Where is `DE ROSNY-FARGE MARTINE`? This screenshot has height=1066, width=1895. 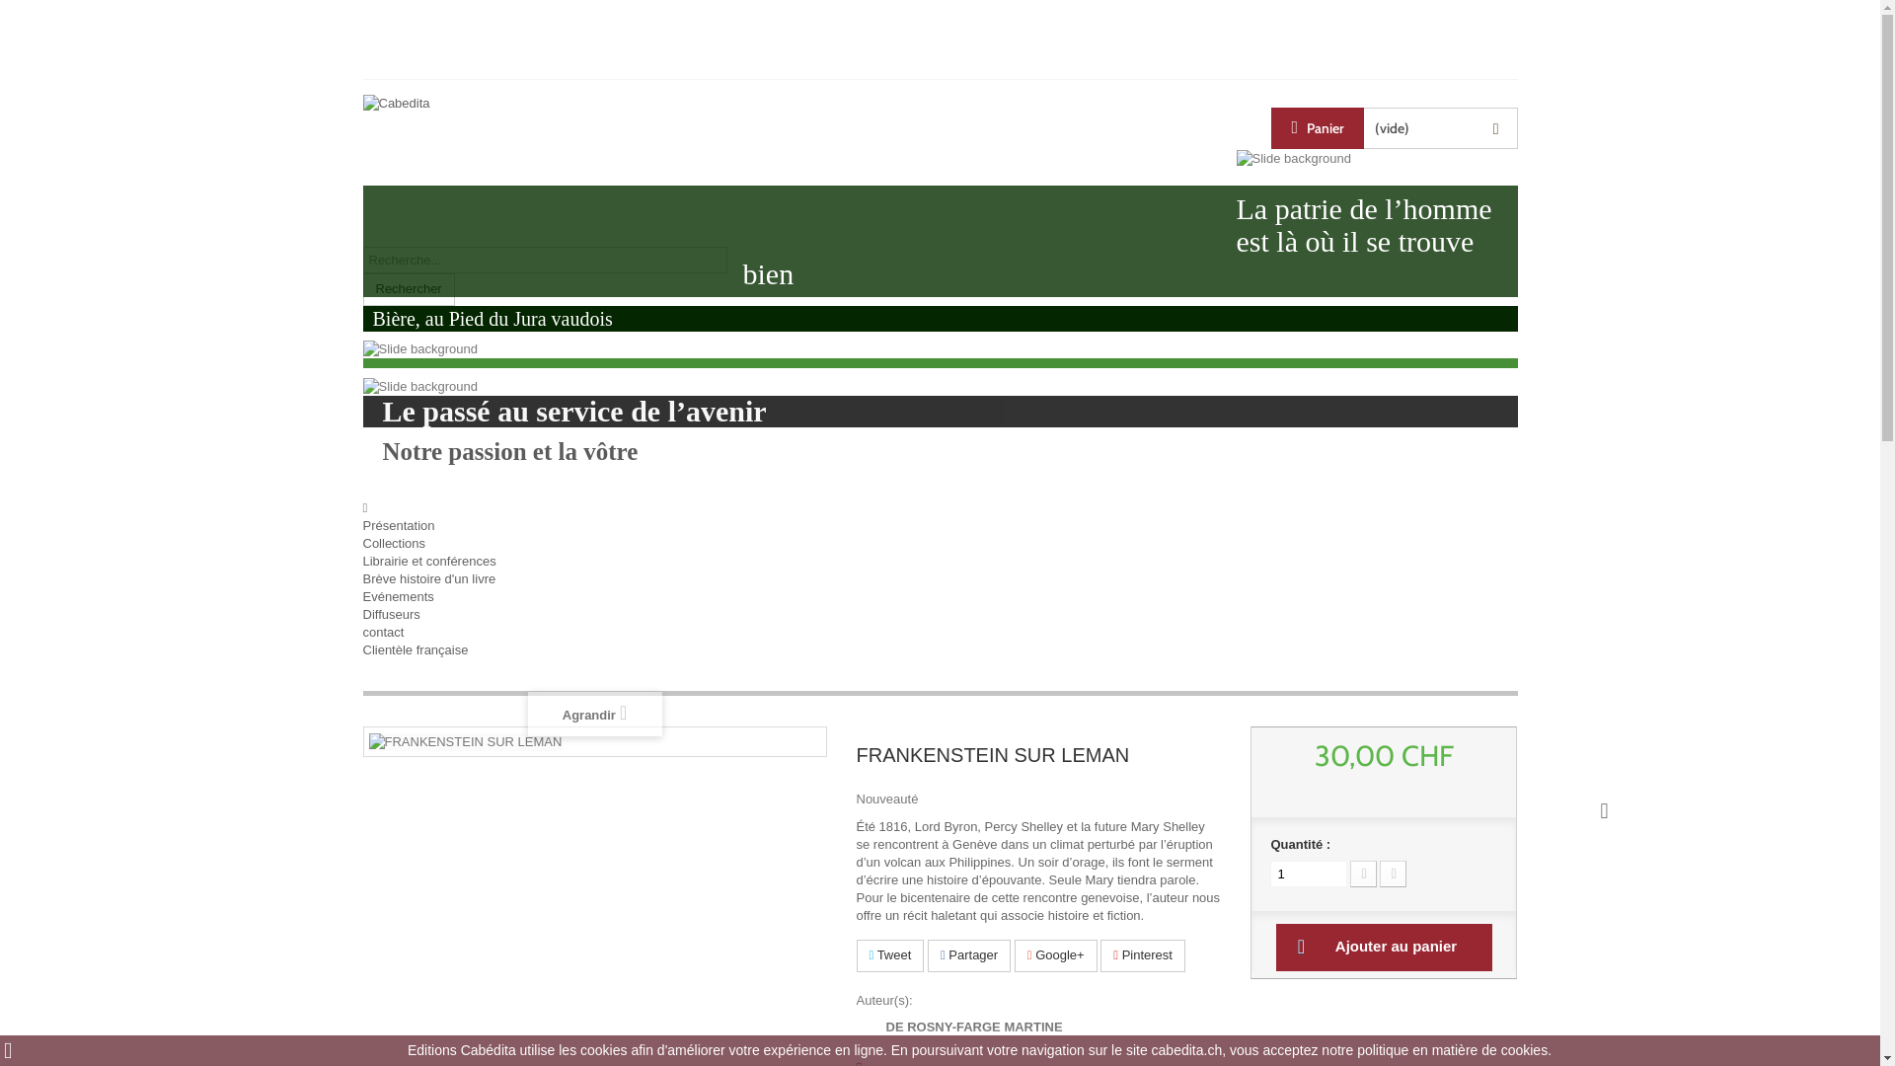 DE ROSNY-FARGE MARTINE is located at coordinates (959, 1028).